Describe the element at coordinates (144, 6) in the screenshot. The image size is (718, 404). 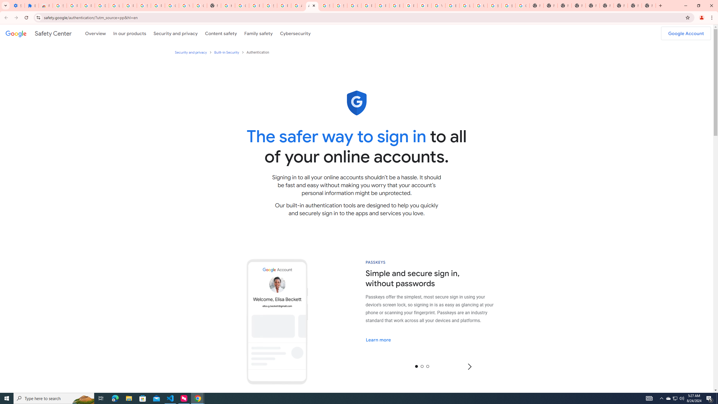
I see `Sign in - Google Accounts` at that location.